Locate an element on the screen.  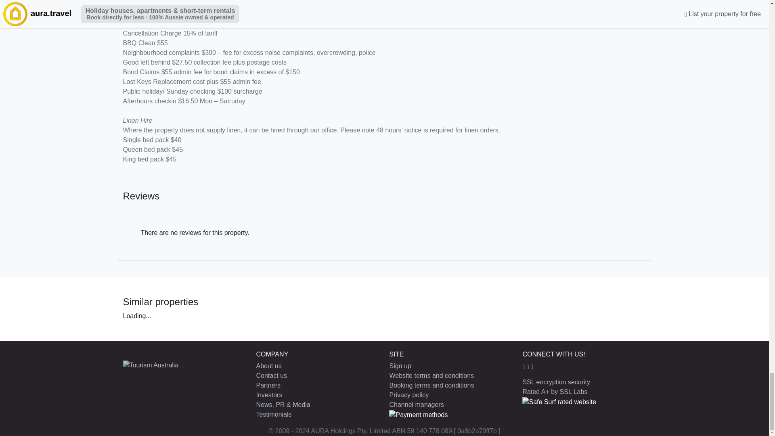
Booking terms and conditions is located at coordinates (431, 385).